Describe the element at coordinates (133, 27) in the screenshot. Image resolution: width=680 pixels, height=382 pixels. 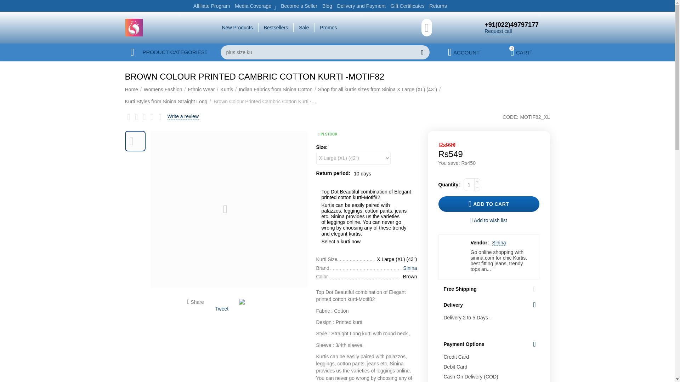
I see `Sinina Logo` at that location.